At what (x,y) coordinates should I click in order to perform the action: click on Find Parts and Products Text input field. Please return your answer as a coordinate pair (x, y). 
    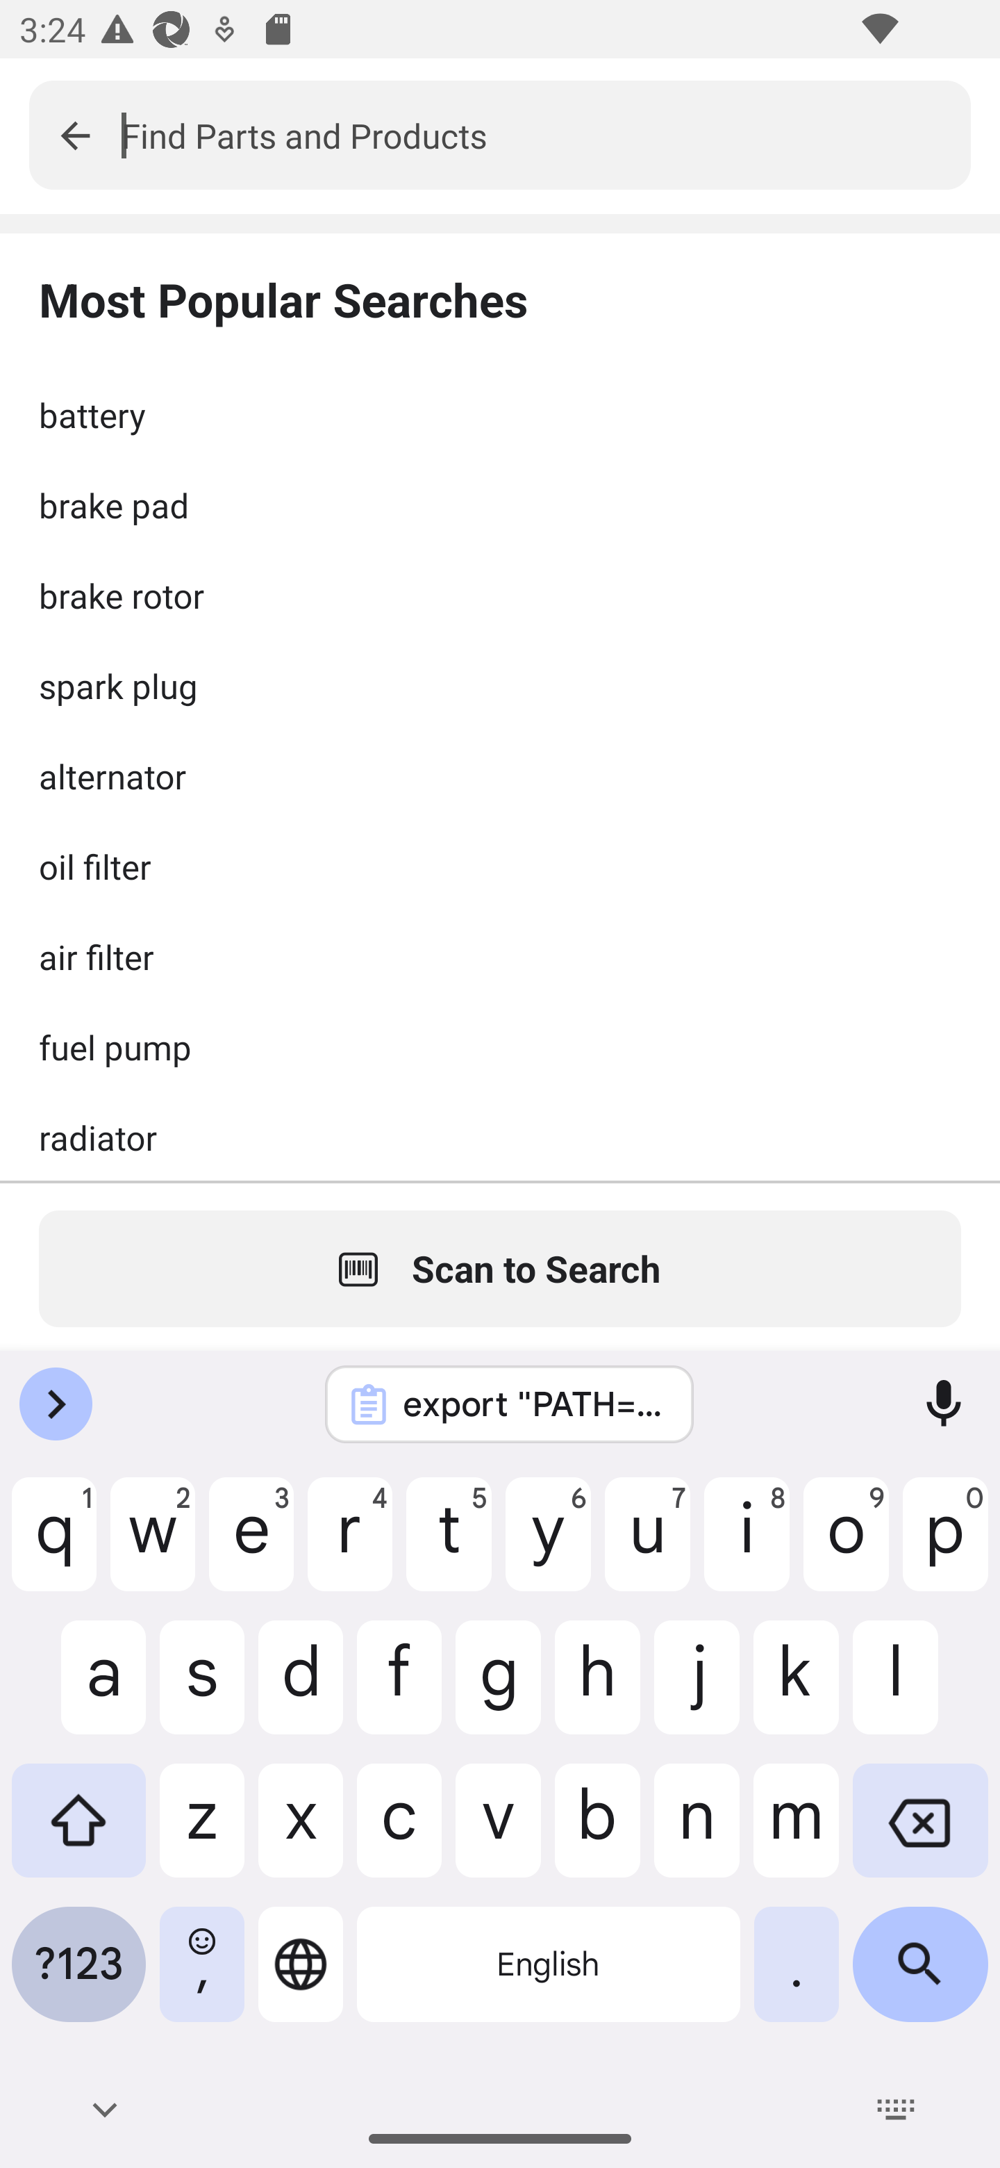
    Looking at the image, I should click on (546, 135).